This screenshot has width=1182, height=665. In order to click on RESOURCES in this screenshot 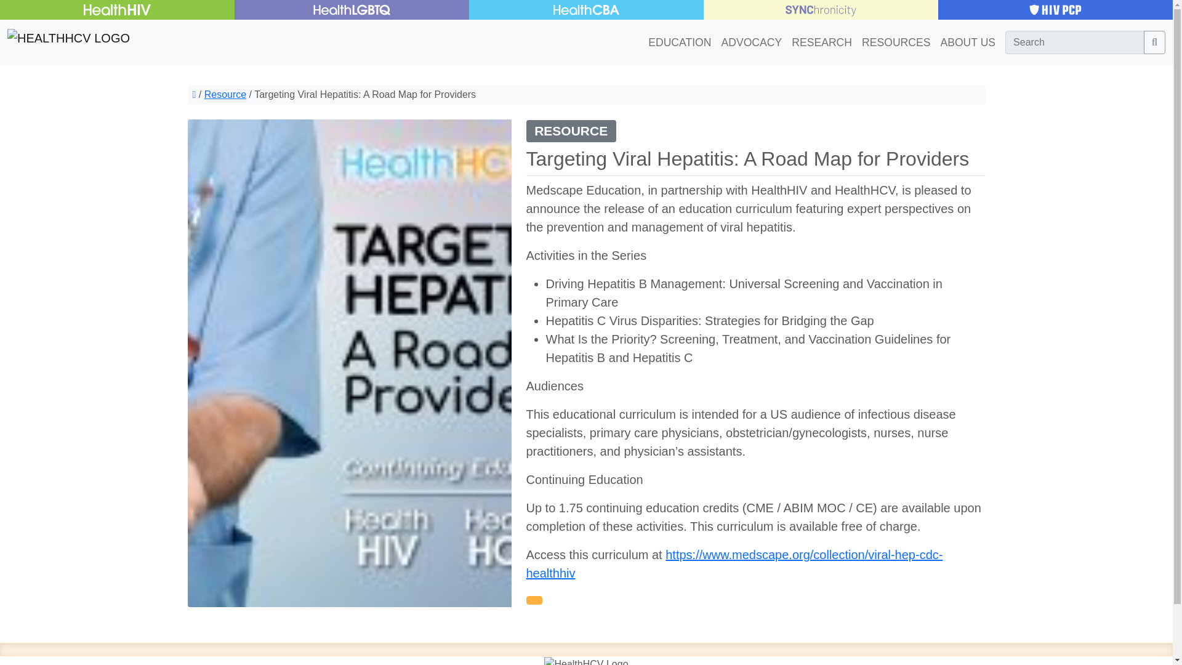, I will do `click(896, 42)`.